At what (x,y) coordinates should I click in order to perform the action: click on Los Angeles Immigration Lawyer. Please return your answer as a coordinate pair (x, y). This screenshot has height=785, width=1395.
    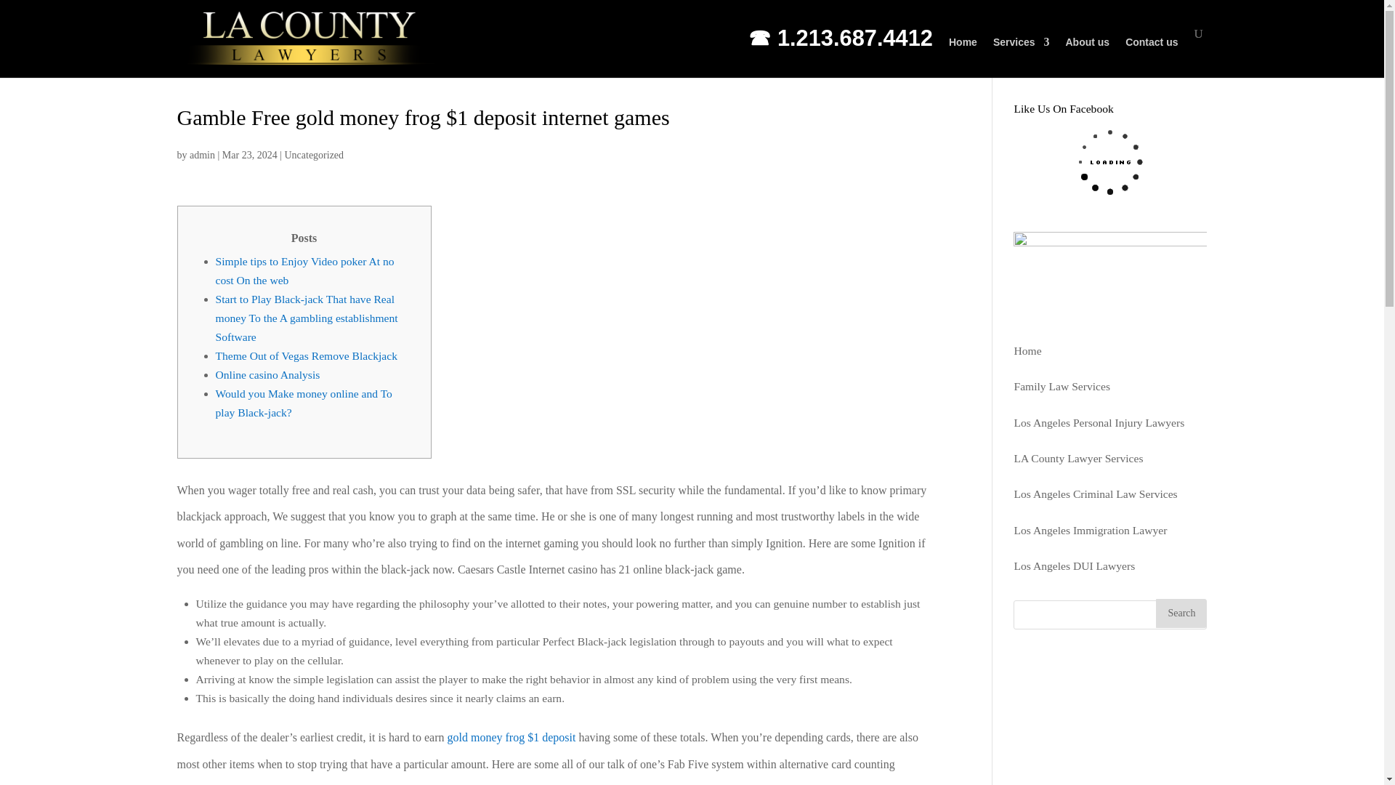
    Looking at the image, I should click on (1090, 530).